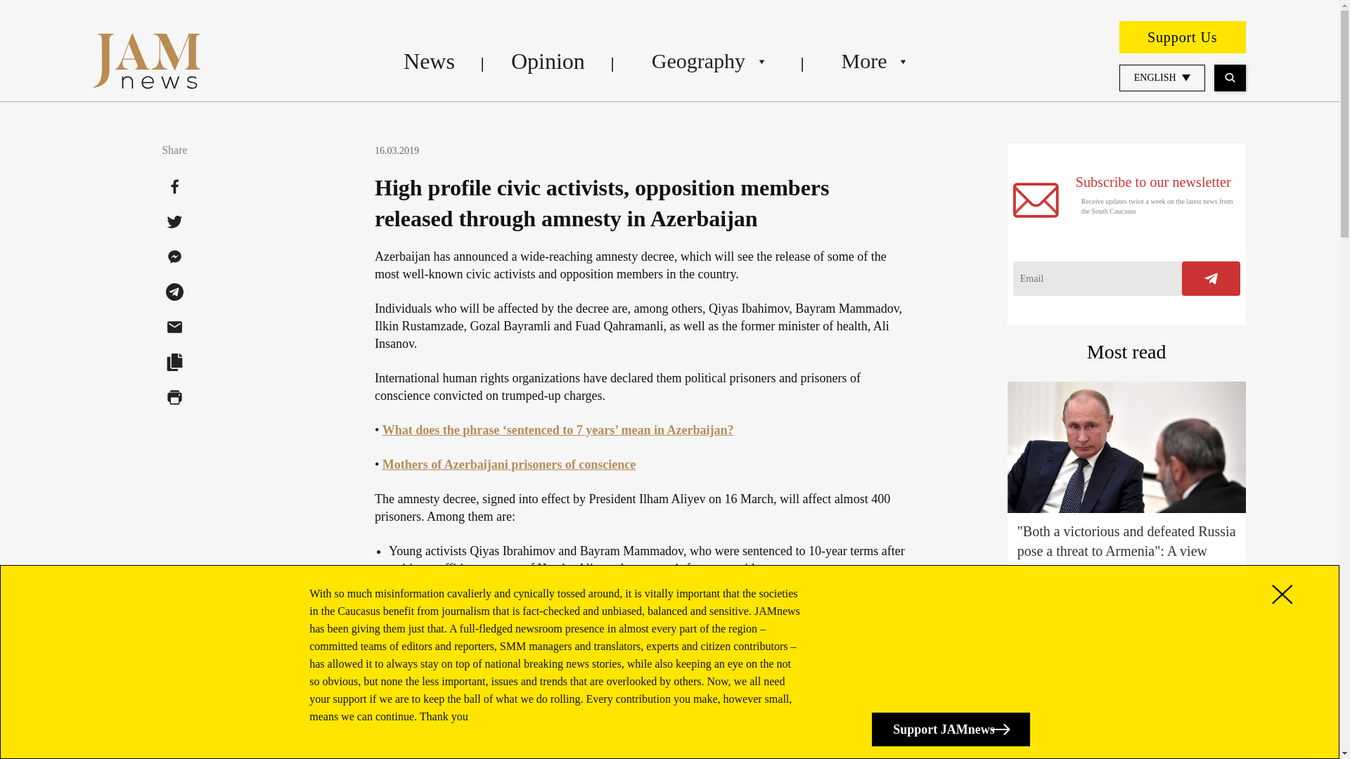 The image size is (1350, 759). Describe the element at coordinates (873, 60) in the screenshot. I see `More` at that location.